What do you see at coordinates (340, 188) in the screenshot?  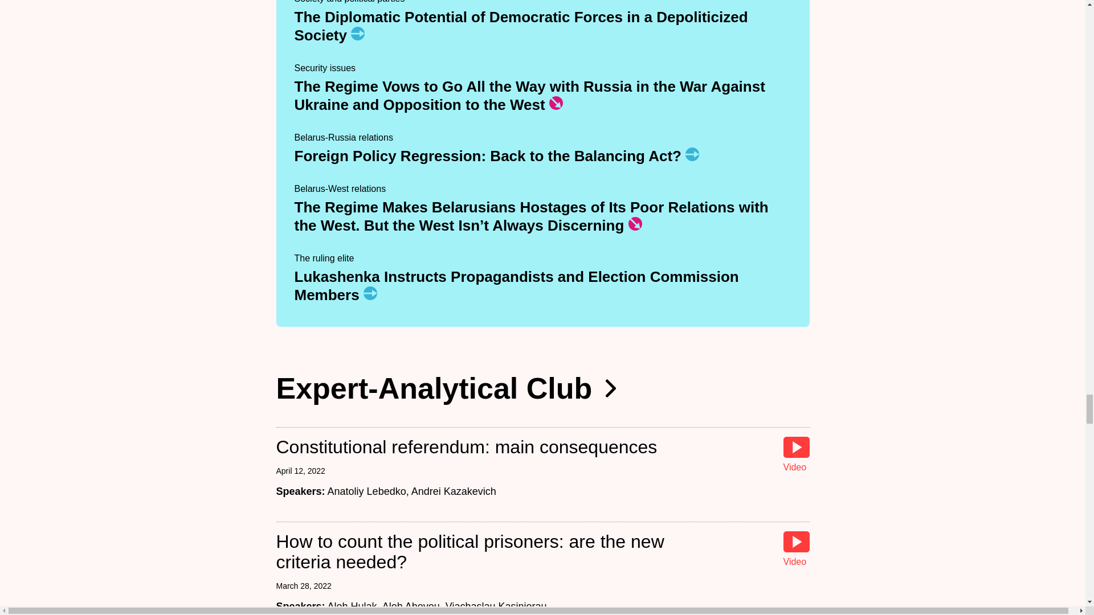 I see `Belarus-West relations` at bounding box center [340, 188].